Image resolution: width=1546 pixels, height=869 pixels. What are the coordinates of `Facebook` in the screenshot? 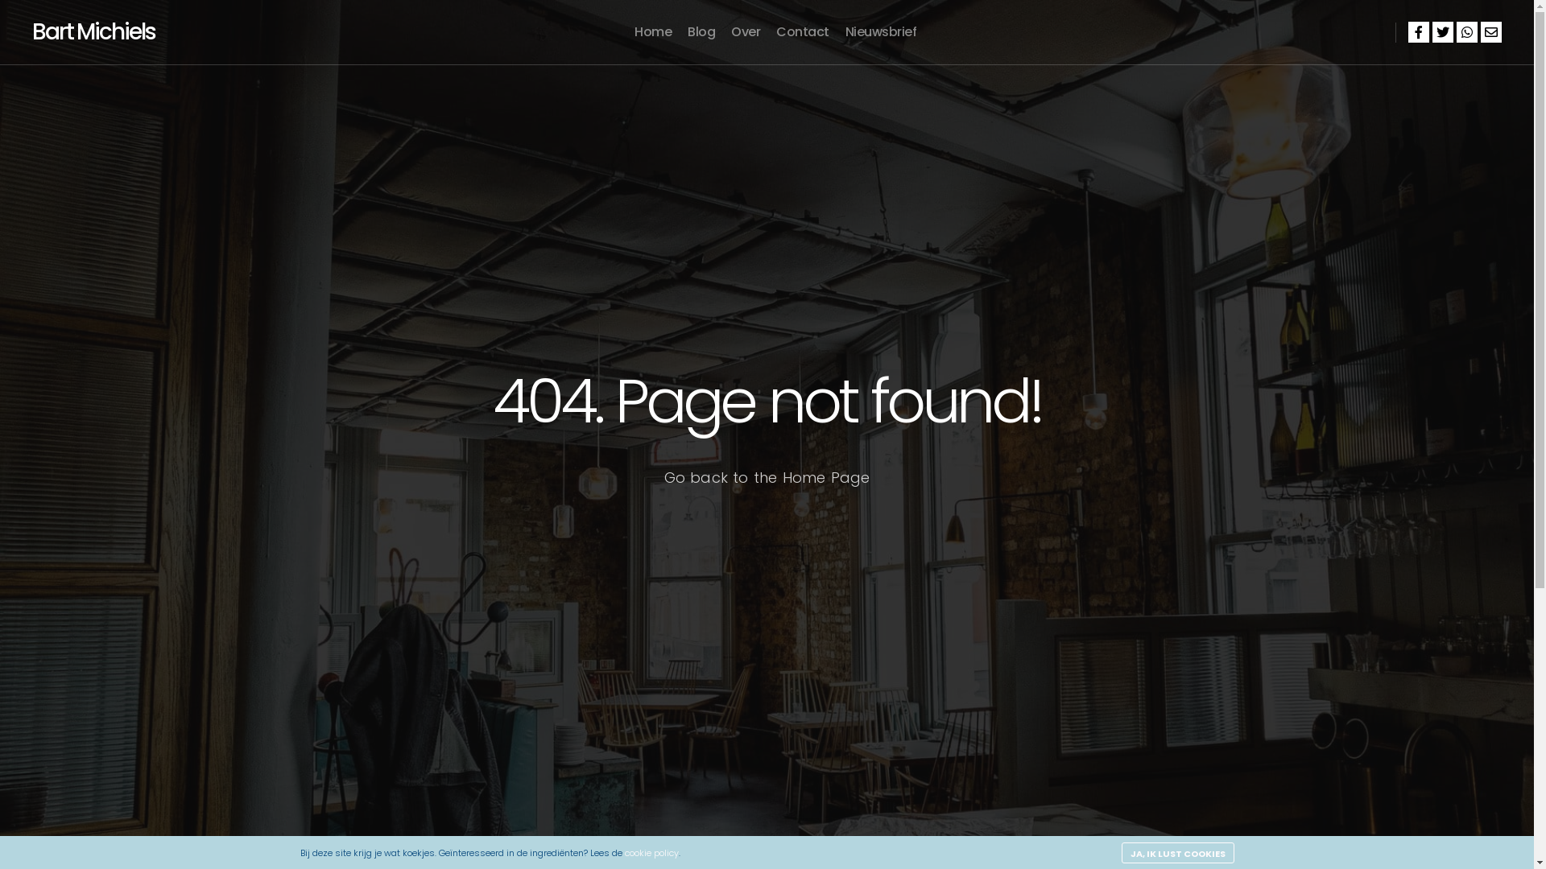 It's located at (1419, 32).